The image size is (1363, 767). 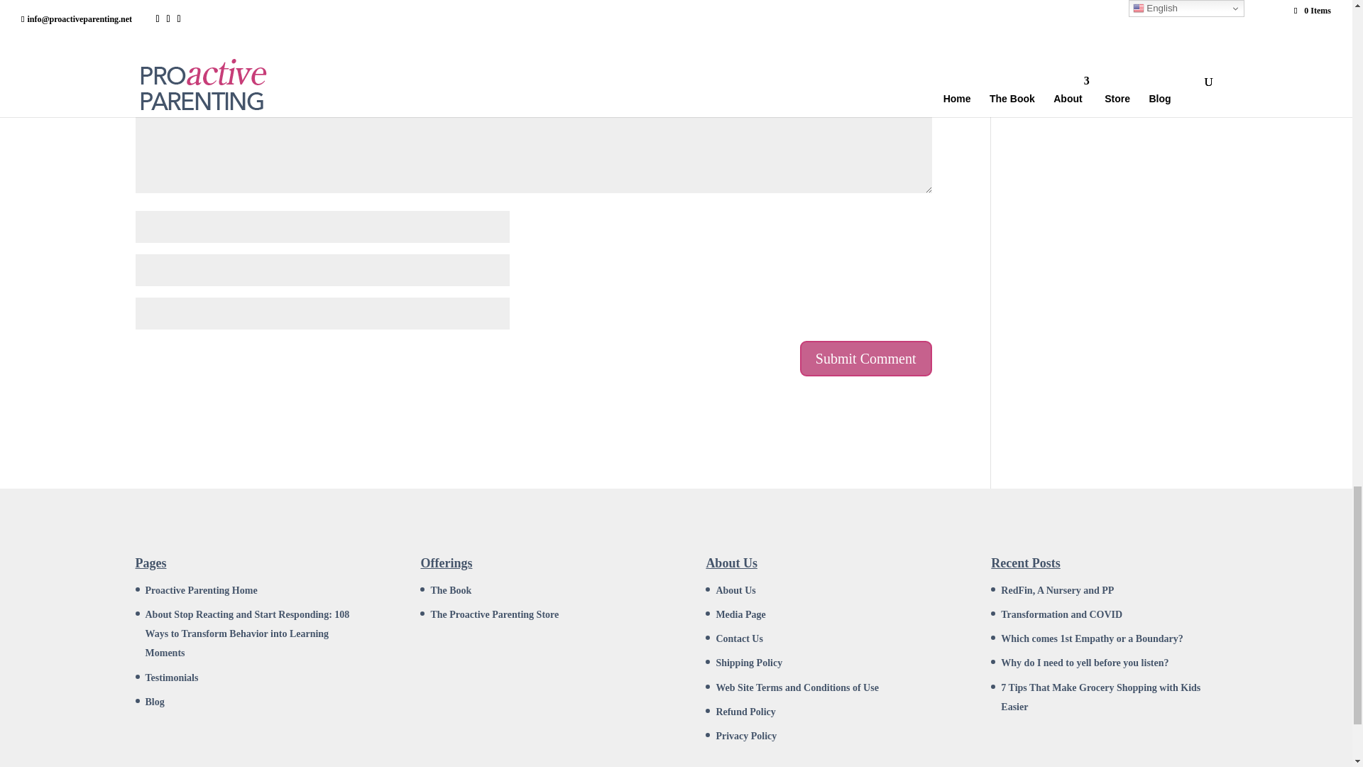 I want to click on Proactive Parenting Home, so click(x=200, y=591).